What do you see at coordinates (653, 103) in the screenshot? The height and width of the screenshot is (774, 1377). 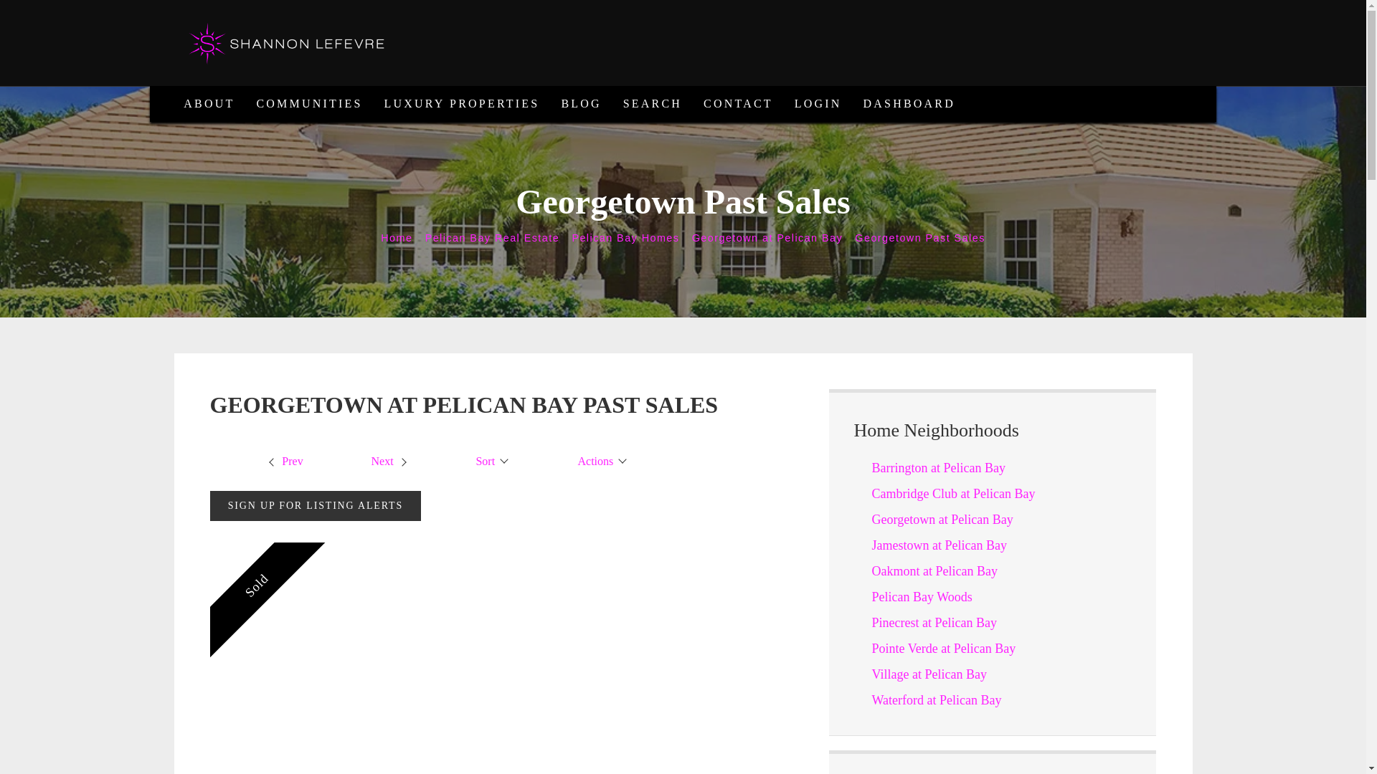 I see `SEARCH` at bounding box center [653, 103].